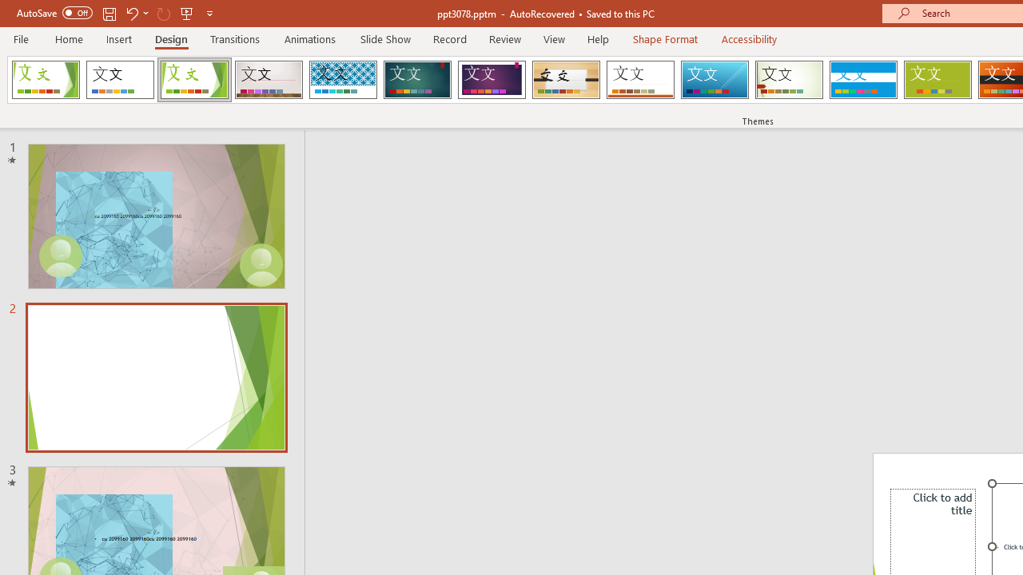  Describe the element at coordinates (863, 80) in the screenshot. I see `Banded` at that location.